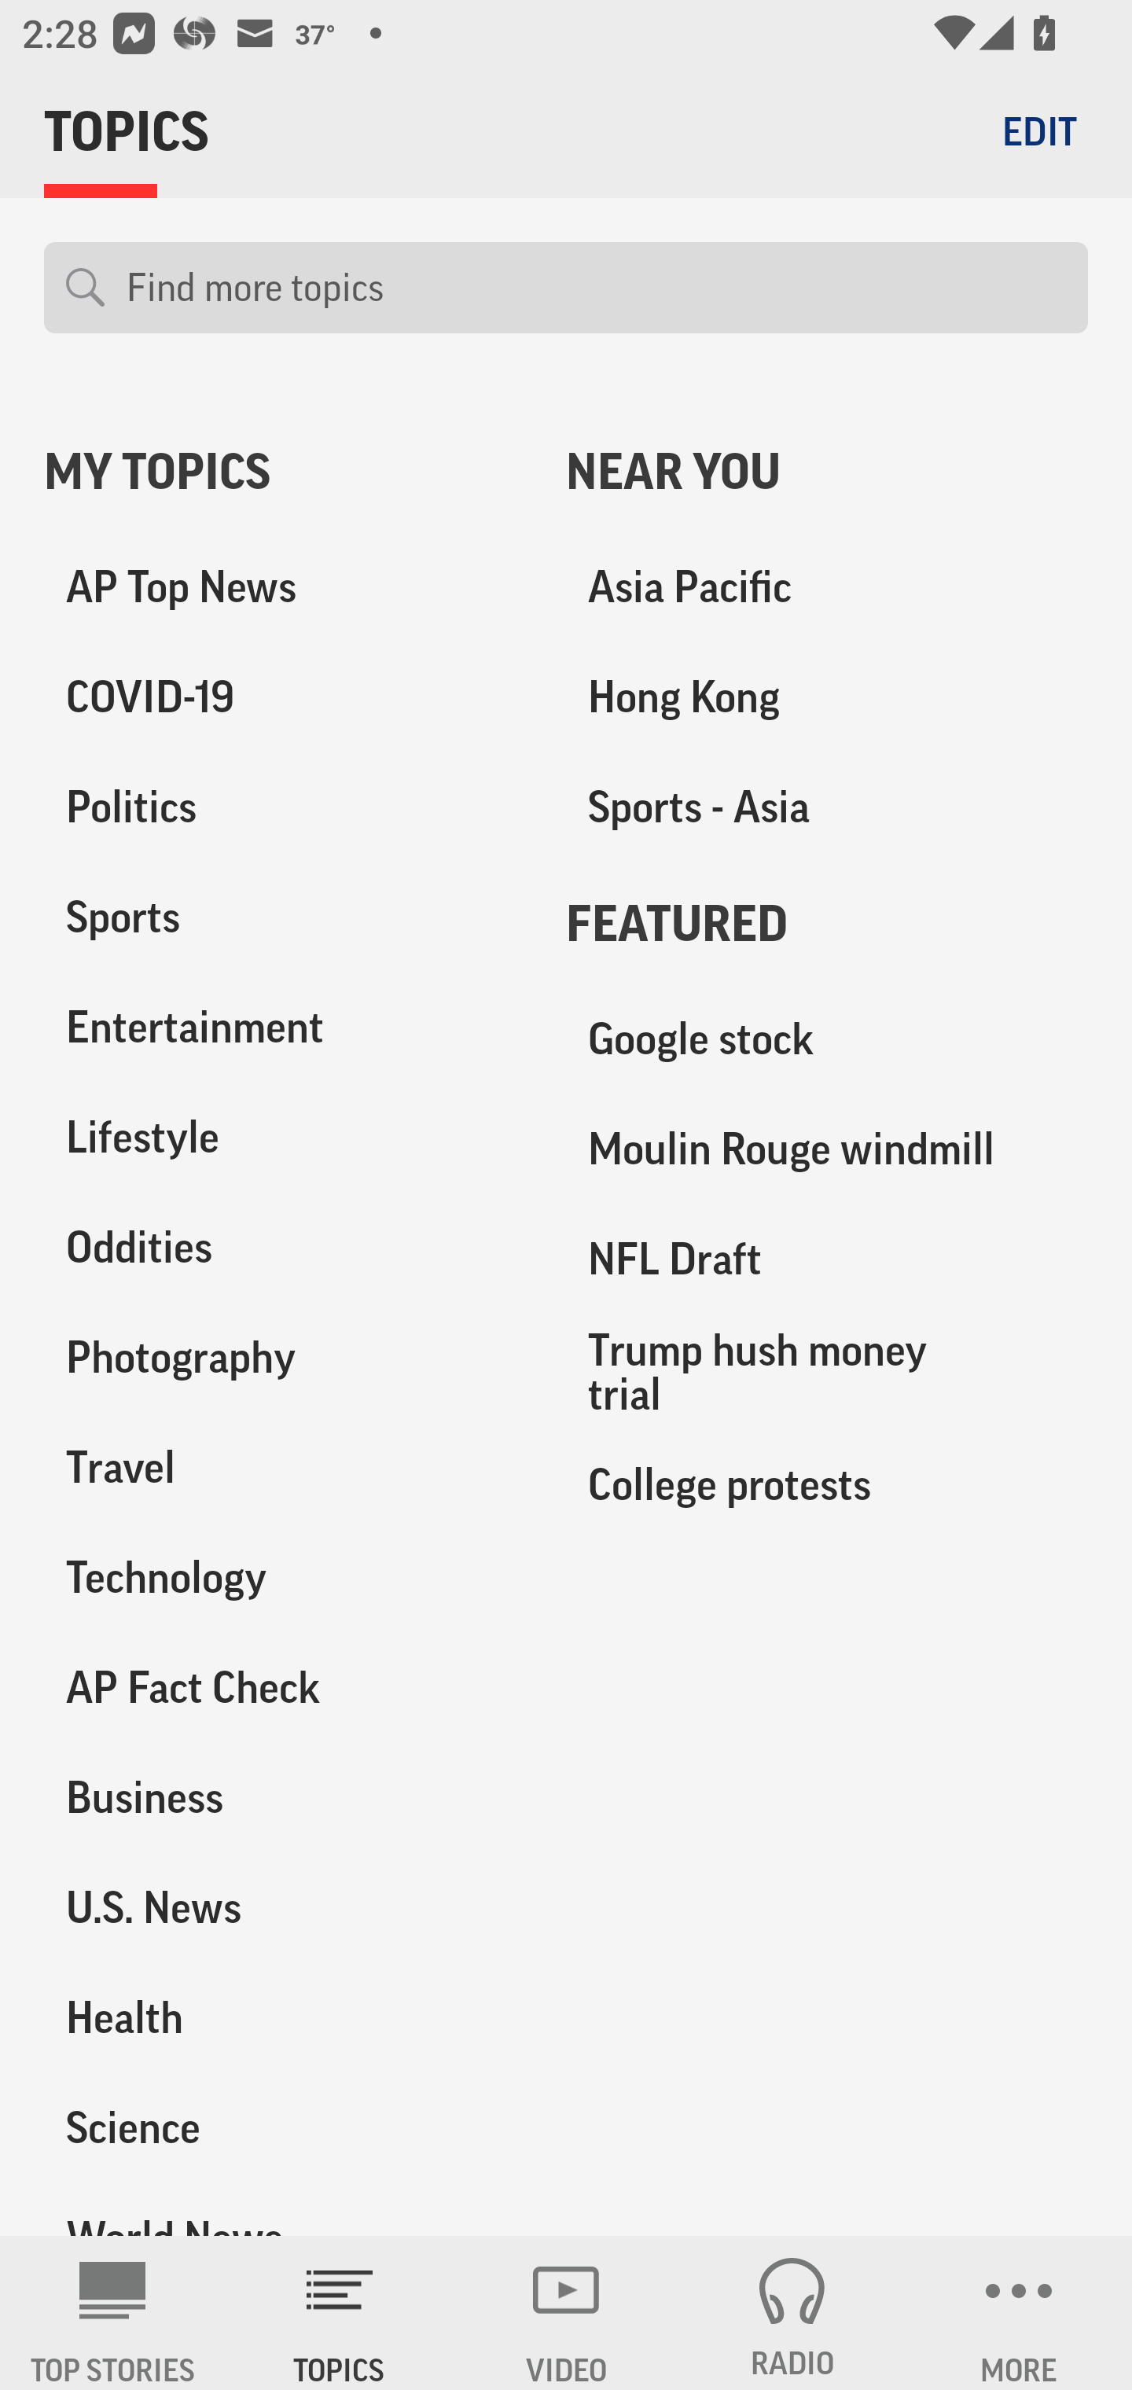 This screenshot has width=1132, height=2390. What do you see at coordinates (827, 1371) in the screenshot?
I see `Trump hush money trial` at bounding box center [827, 1371].